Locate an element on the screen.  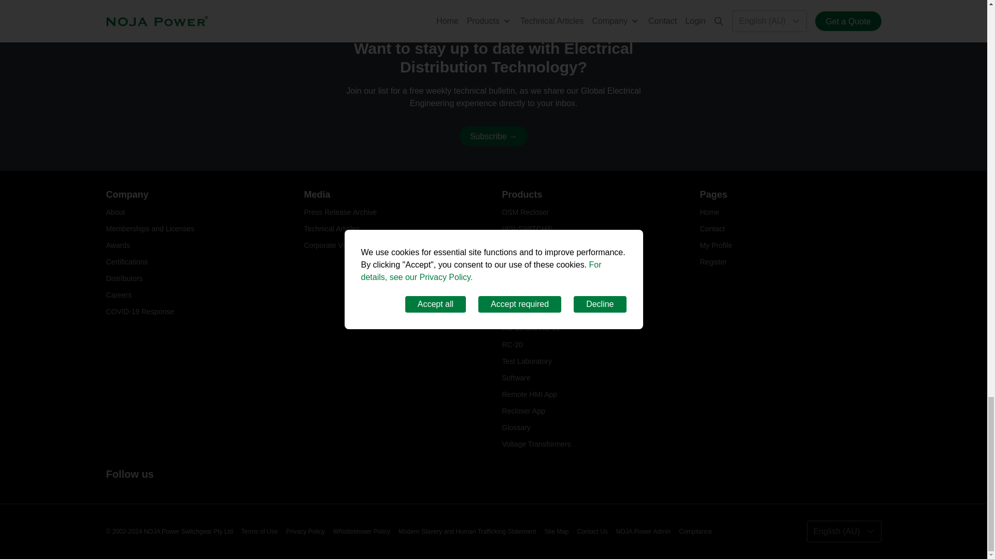
Careers is located at coordinates (118, 295).